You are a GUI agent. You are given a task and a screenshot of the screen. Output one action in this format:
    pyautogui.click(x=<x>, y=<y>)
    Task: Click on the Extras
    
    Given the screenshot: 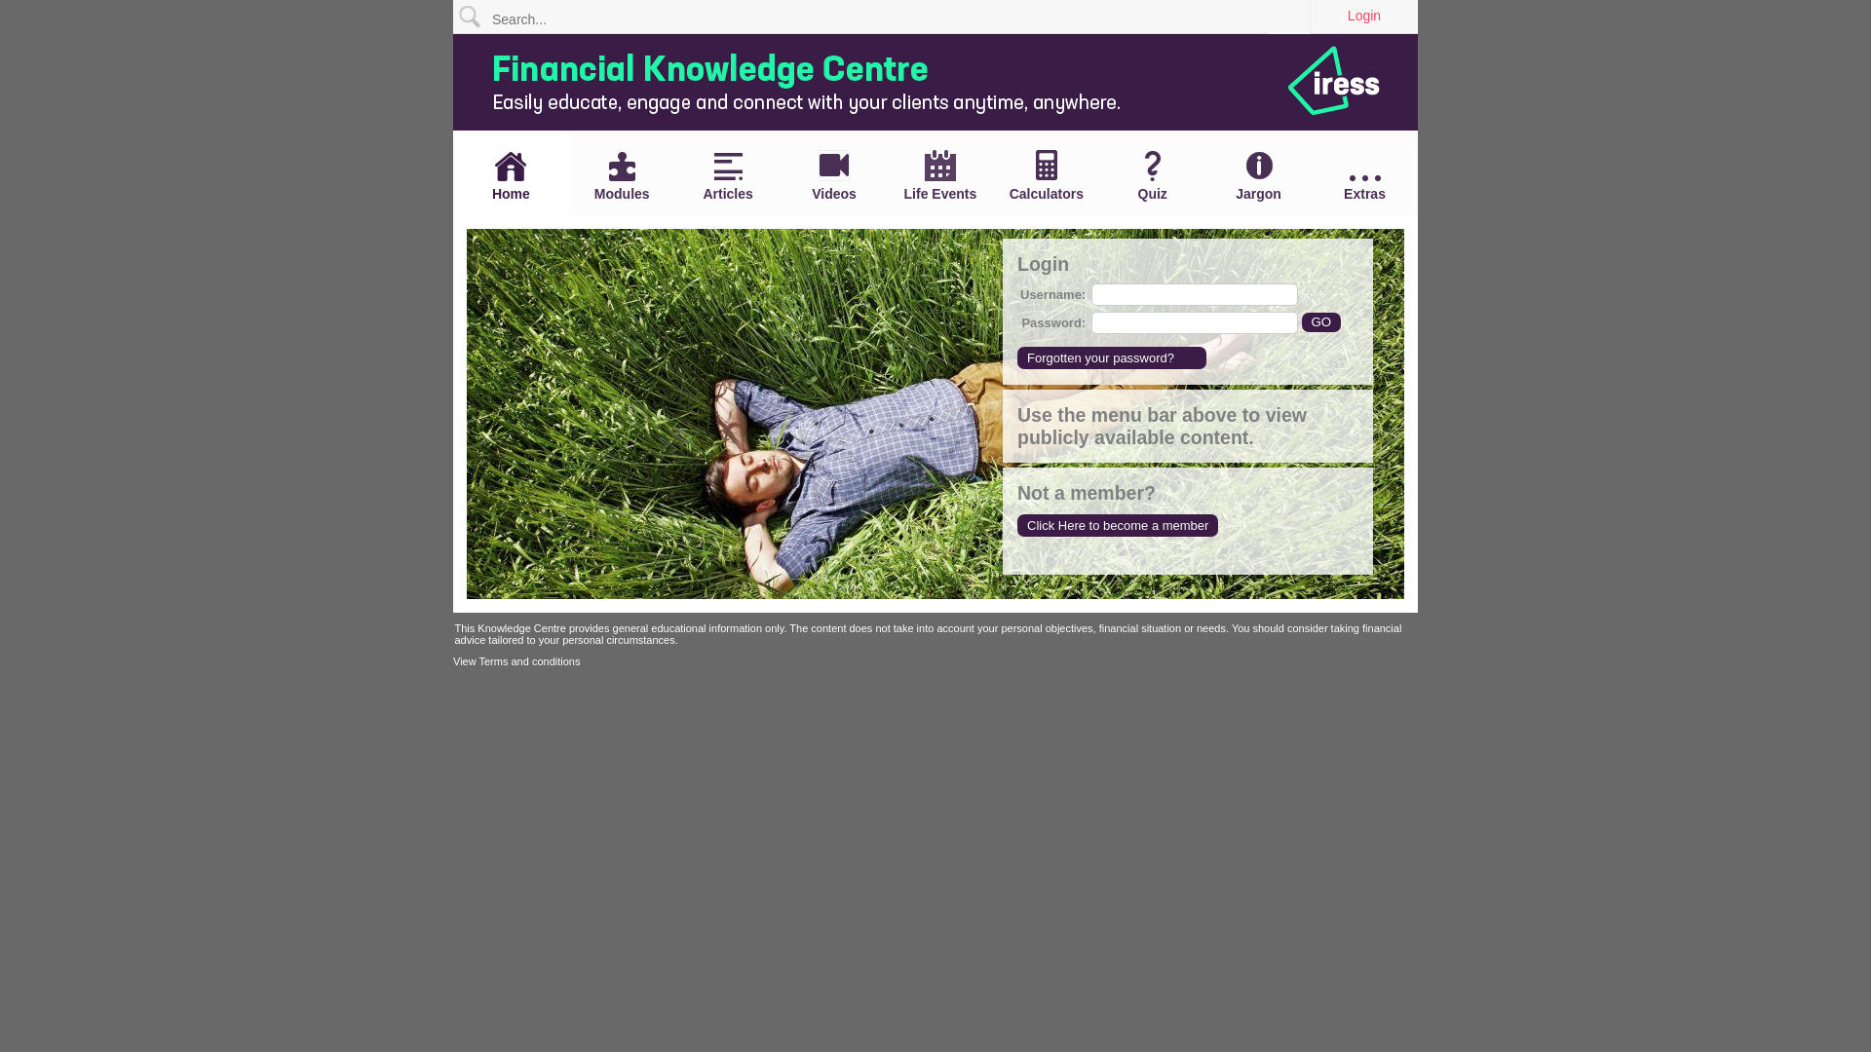 What is the action you would take?
    pyautogui.click(x=1364, y=189)
    